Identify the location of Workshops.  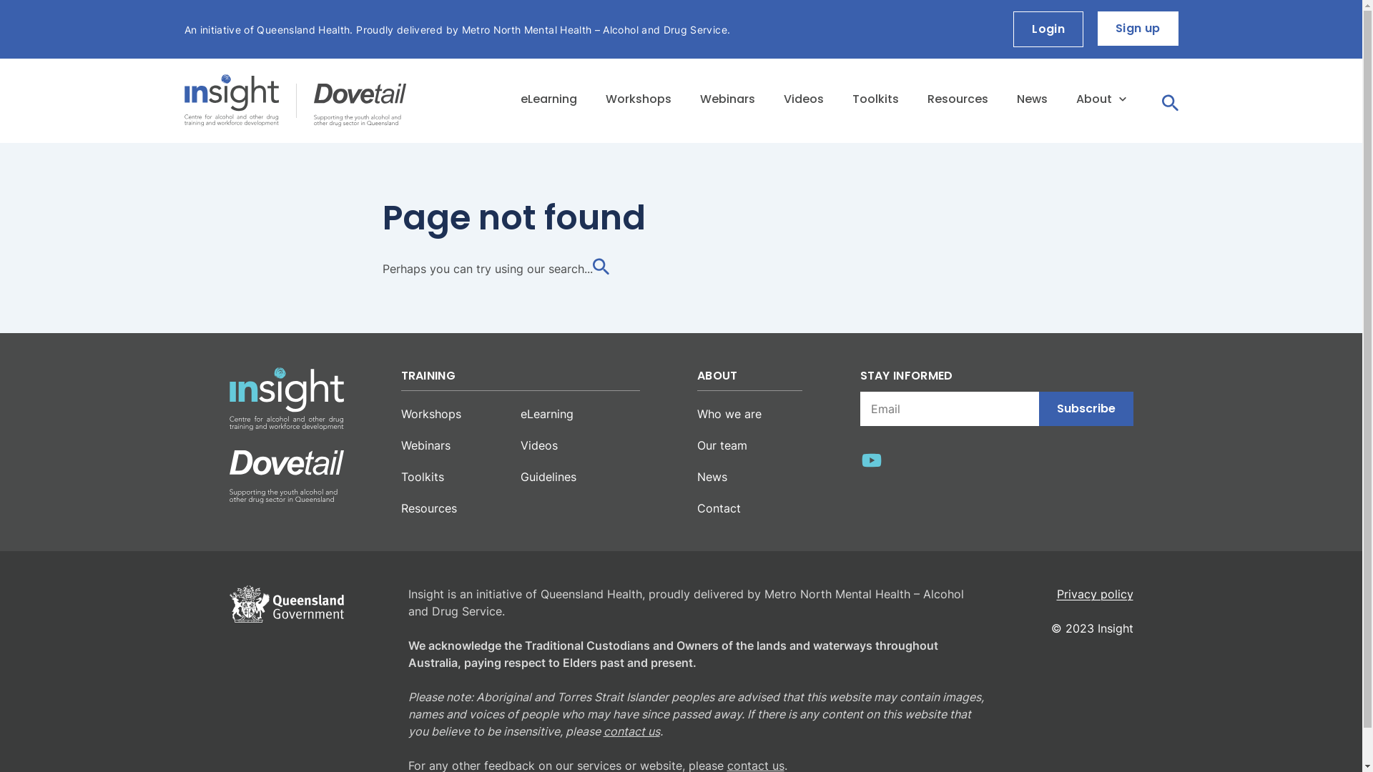
(430, 414).